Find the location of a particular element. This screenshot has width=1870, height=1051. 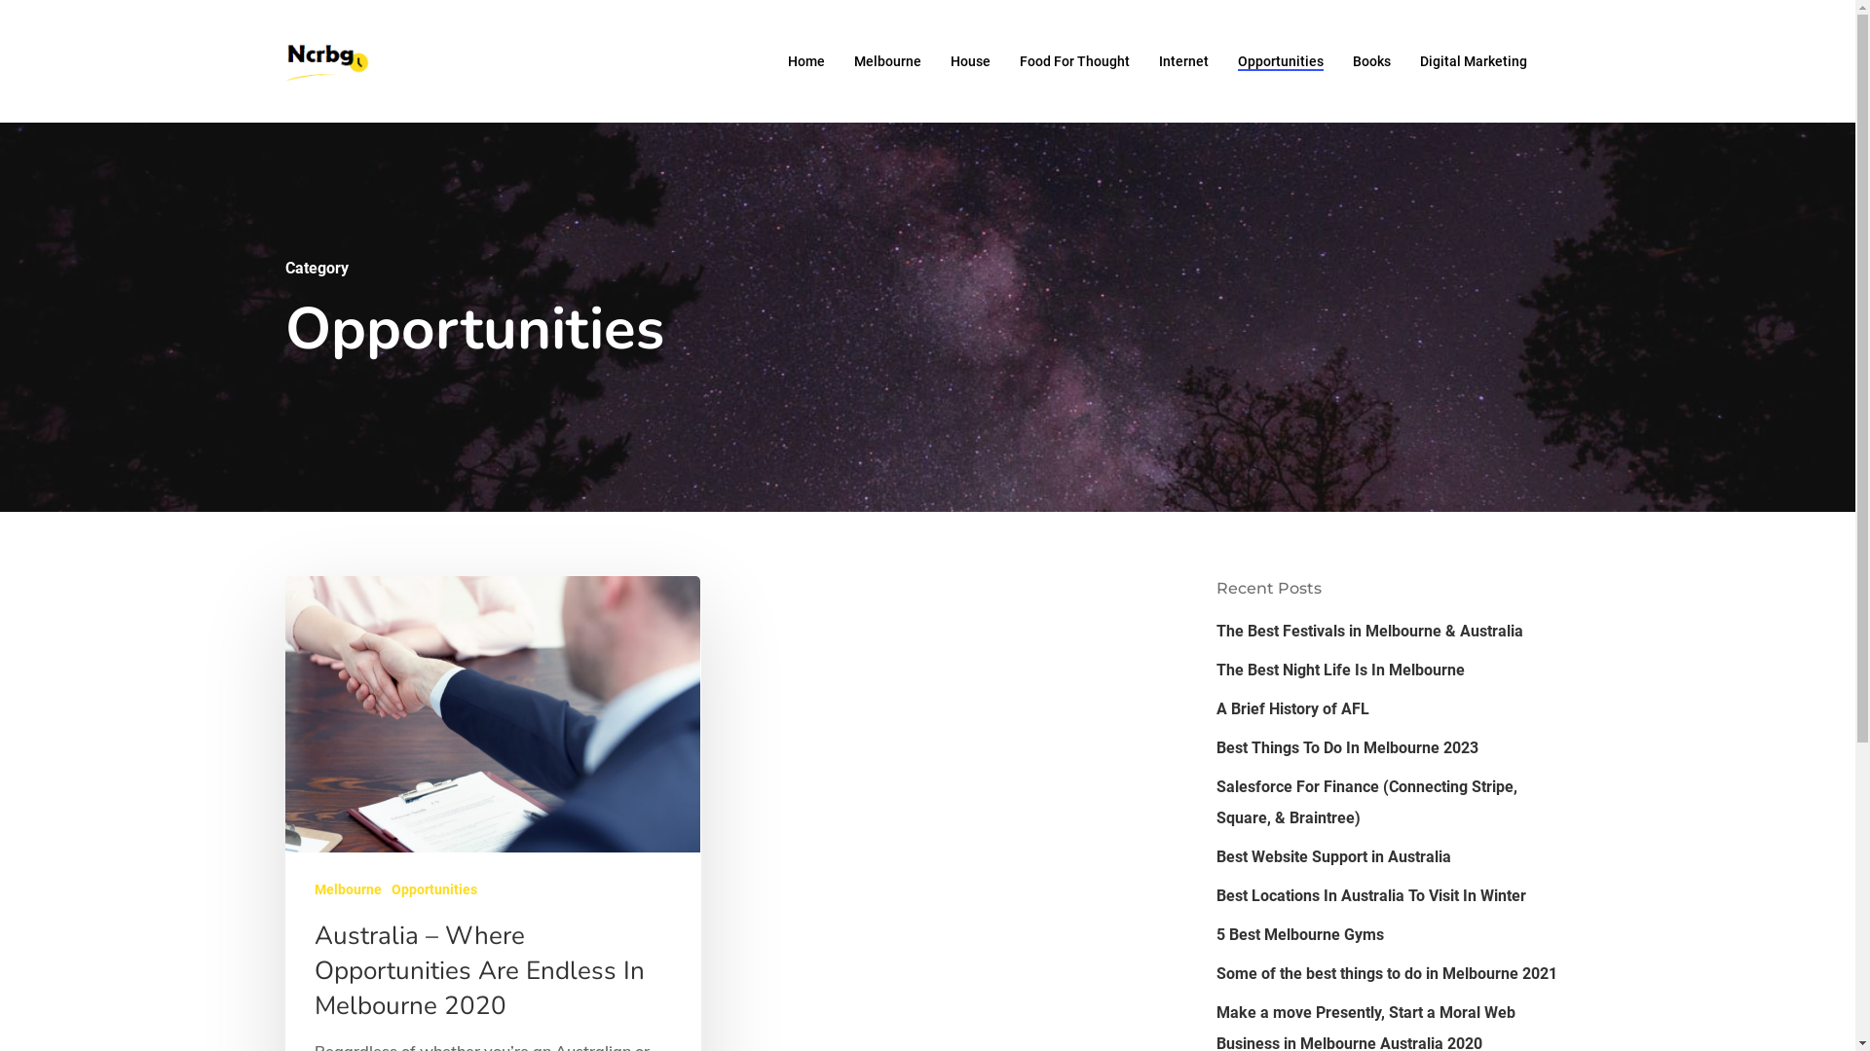

Internet is located at coordinates (1184, 61).